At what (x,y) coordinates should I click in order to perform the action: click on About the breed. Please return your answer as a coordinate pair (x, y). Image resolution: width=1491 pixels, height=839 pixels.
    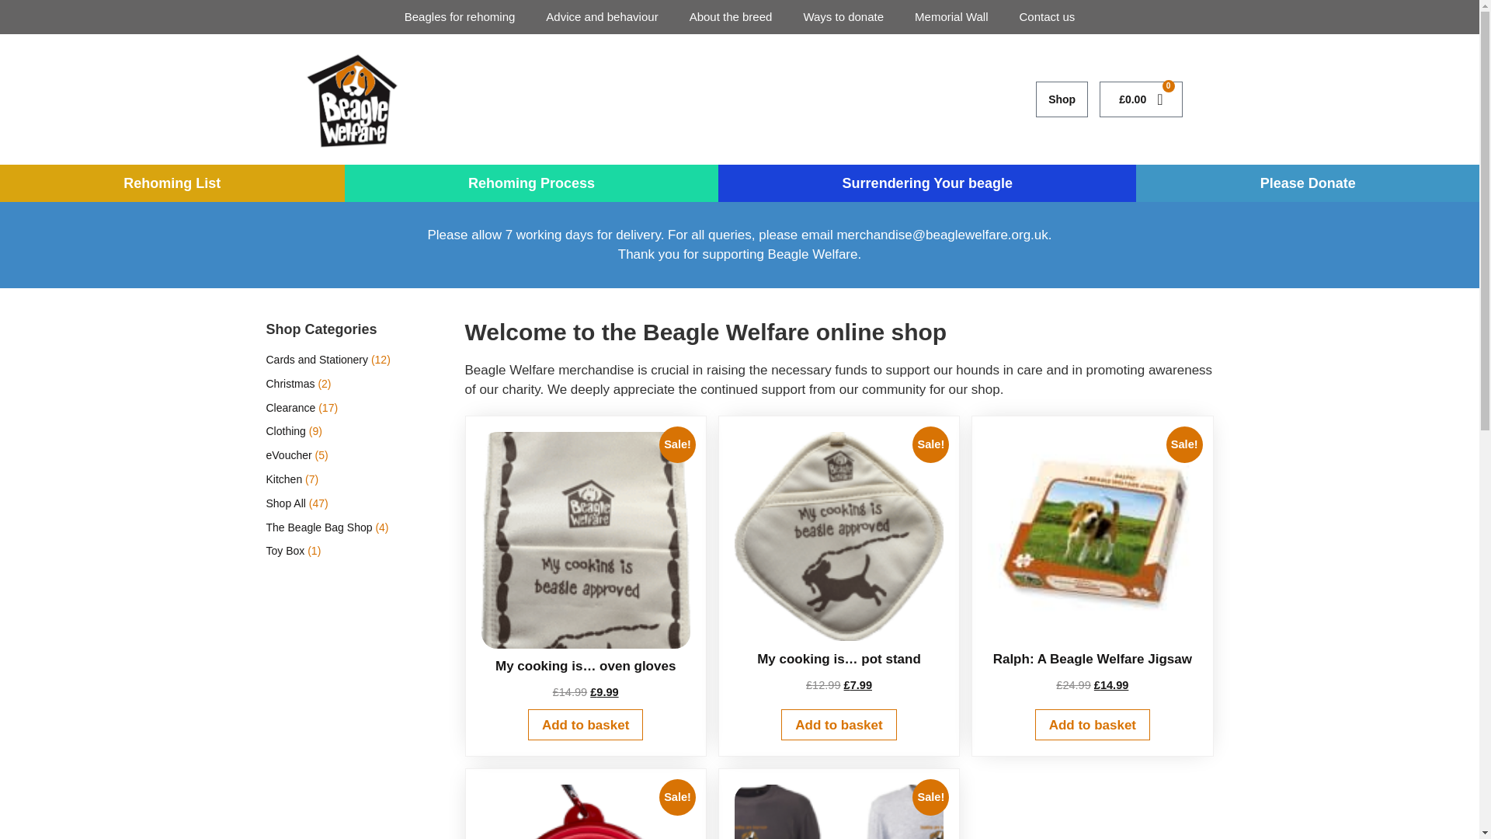
    Looking at the image, I should click on (731, 16).